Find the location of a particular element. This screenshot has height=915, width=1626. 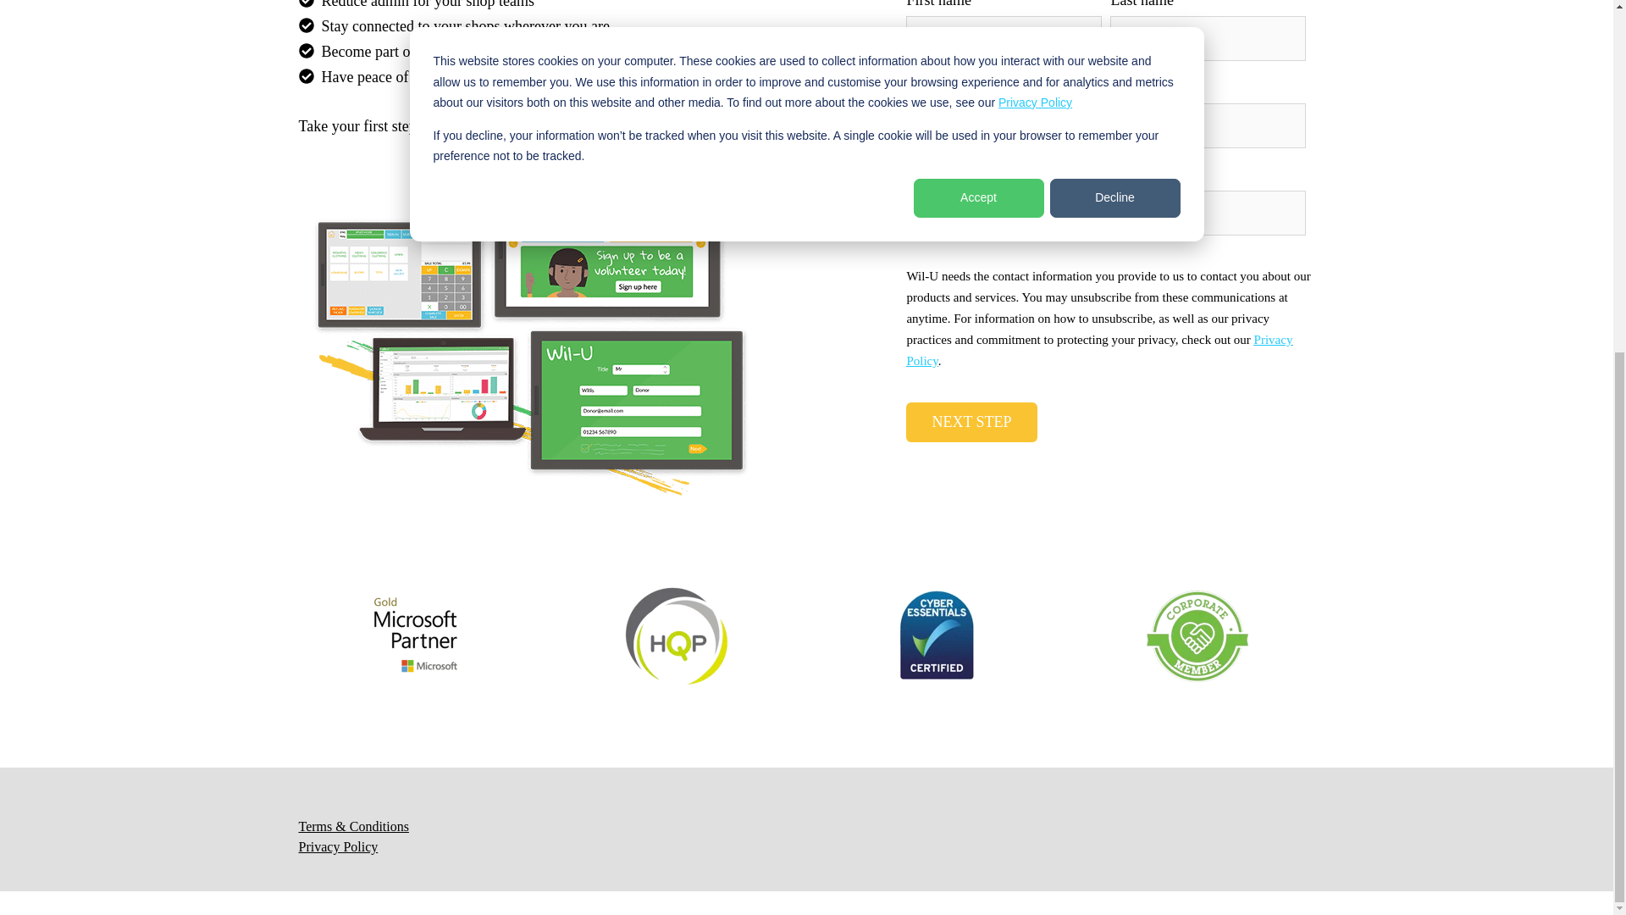

cyber essentials certified is located at coordinates (937, 636).